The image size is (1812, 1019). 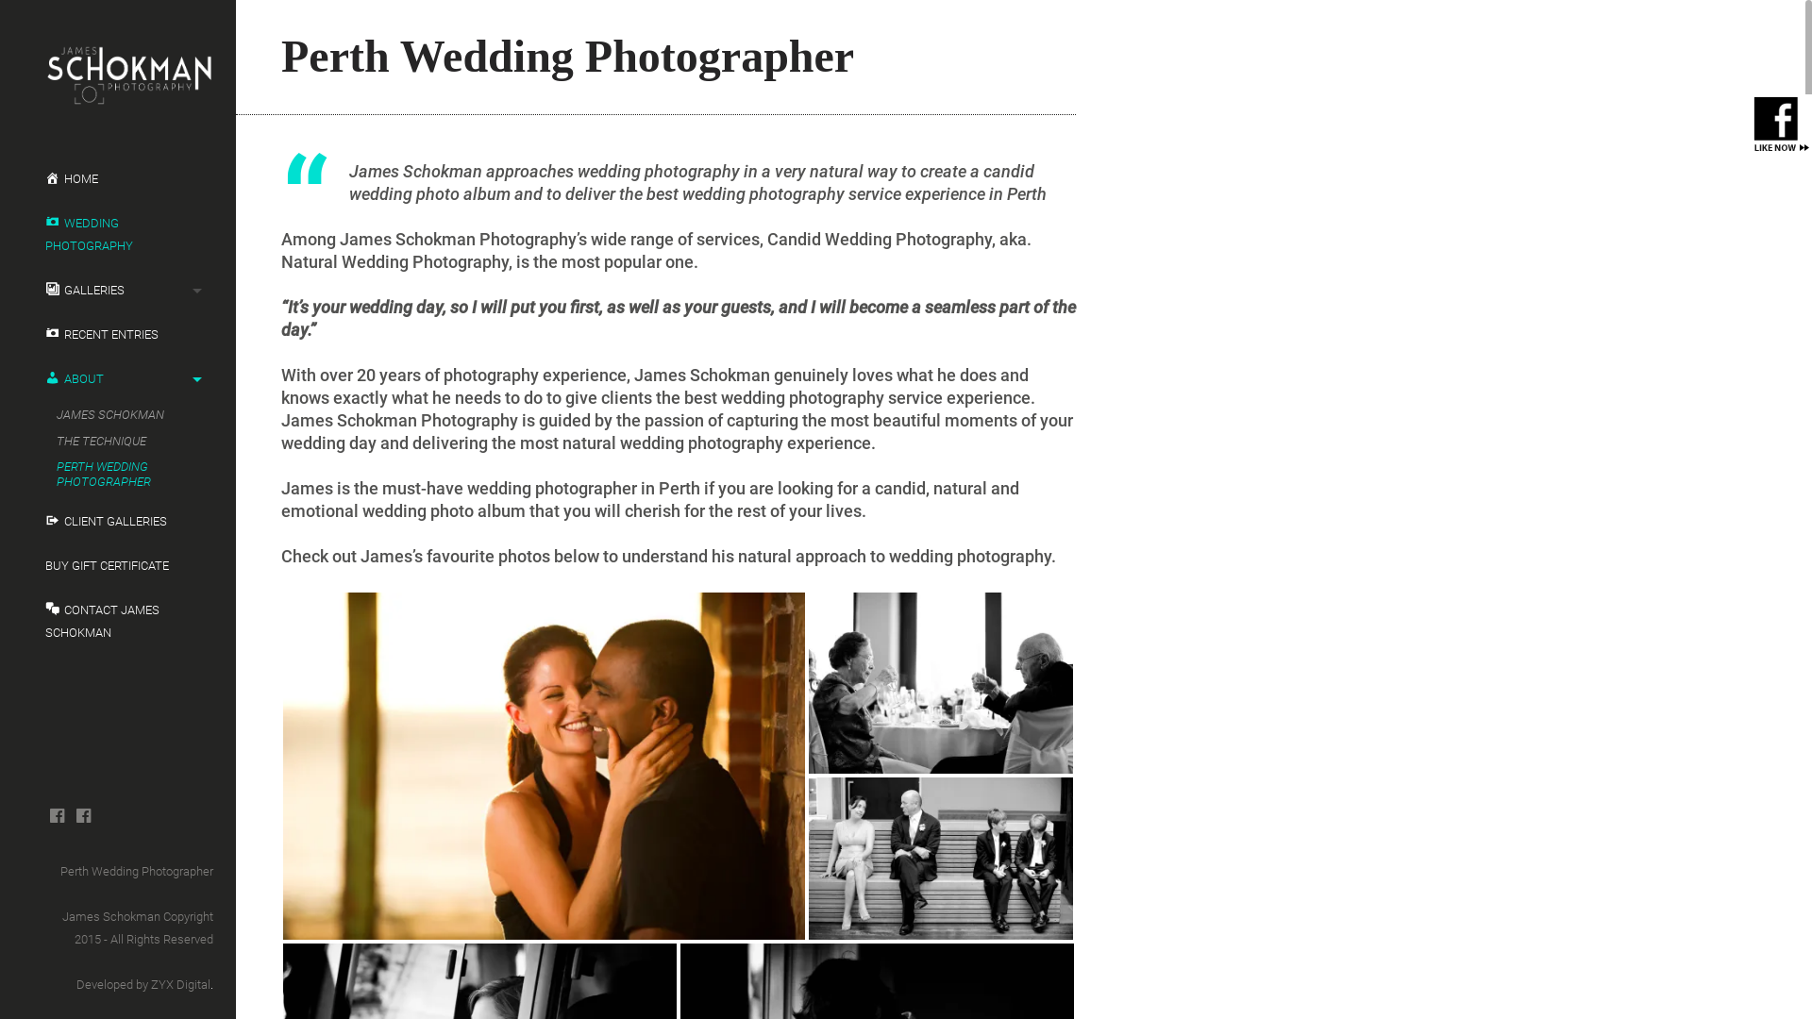 I want to click on ABOUT, so click(x=118, y=379).